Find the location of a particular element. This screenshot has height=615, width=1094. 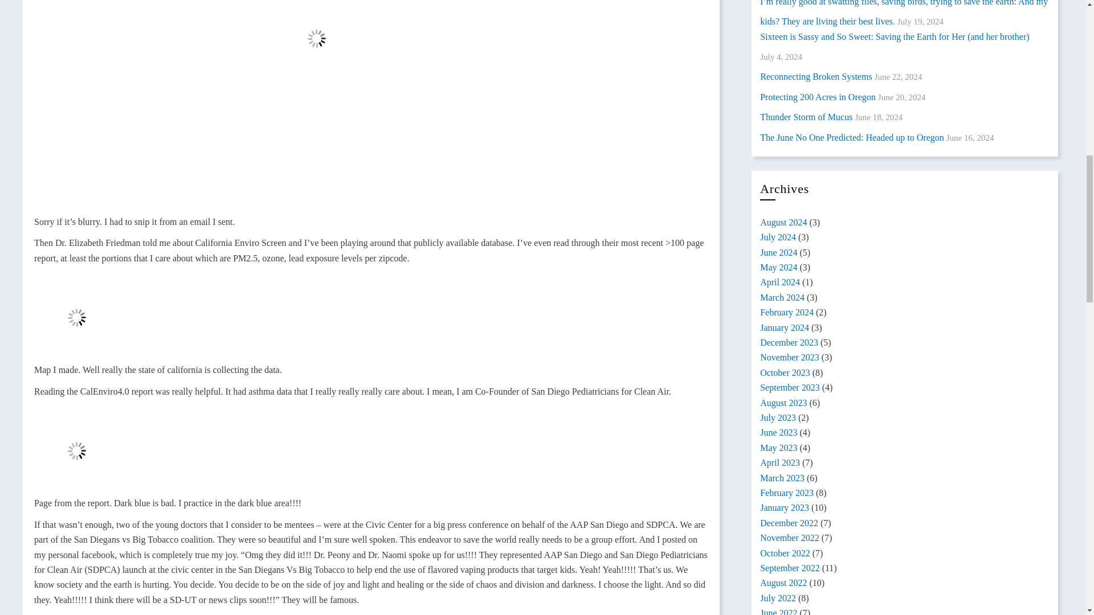

November 2023 is located at coordinates (790, 357).